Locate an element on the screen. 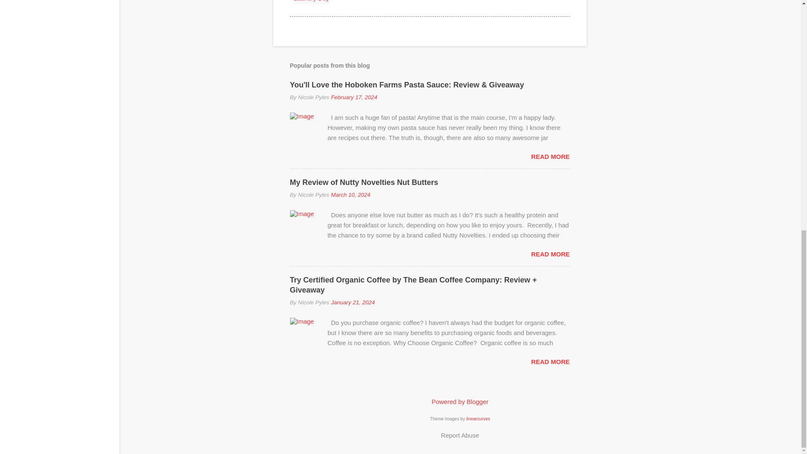 The width and height of the screenshot is (807, 454). READ MORE is located at coordinates (550, 254).